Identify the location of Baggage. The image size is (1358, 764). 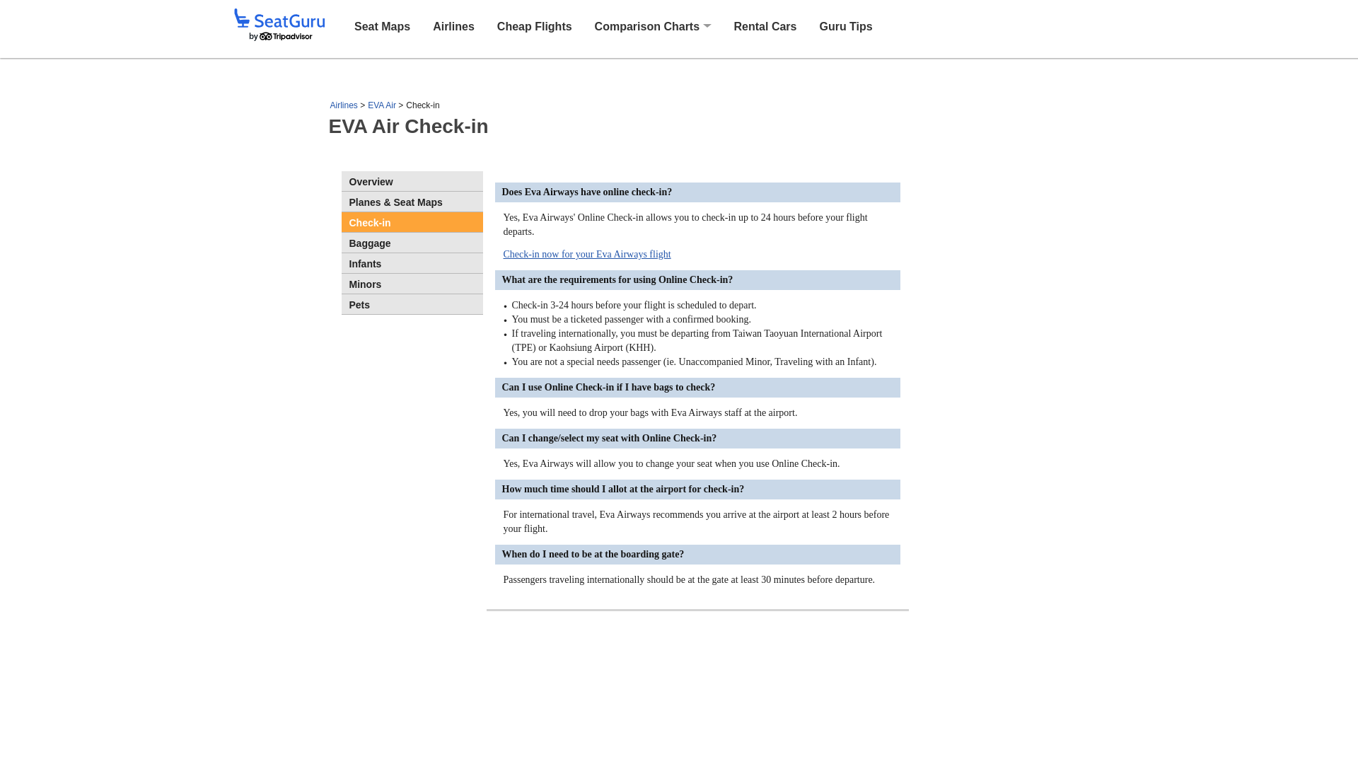
(411, 243).